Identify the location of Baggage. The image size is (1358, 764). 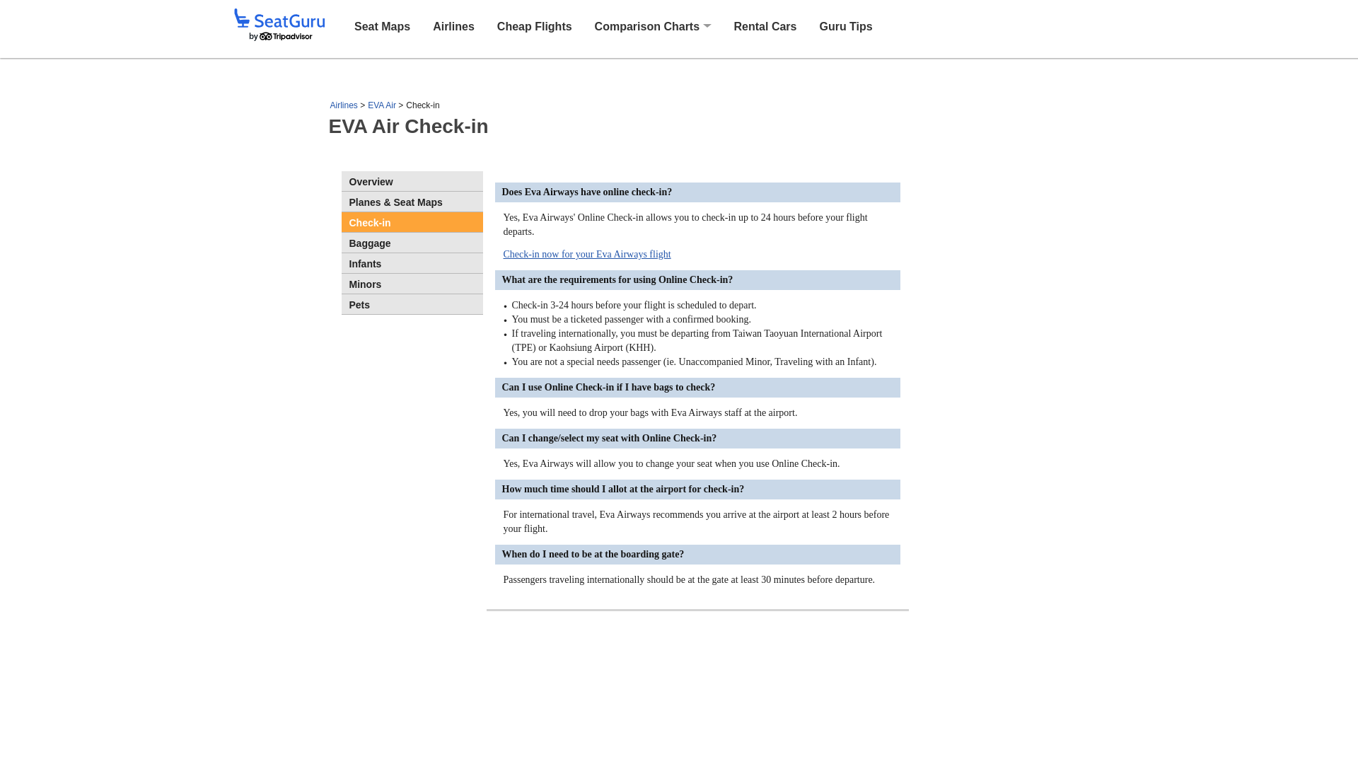
(411, 243).